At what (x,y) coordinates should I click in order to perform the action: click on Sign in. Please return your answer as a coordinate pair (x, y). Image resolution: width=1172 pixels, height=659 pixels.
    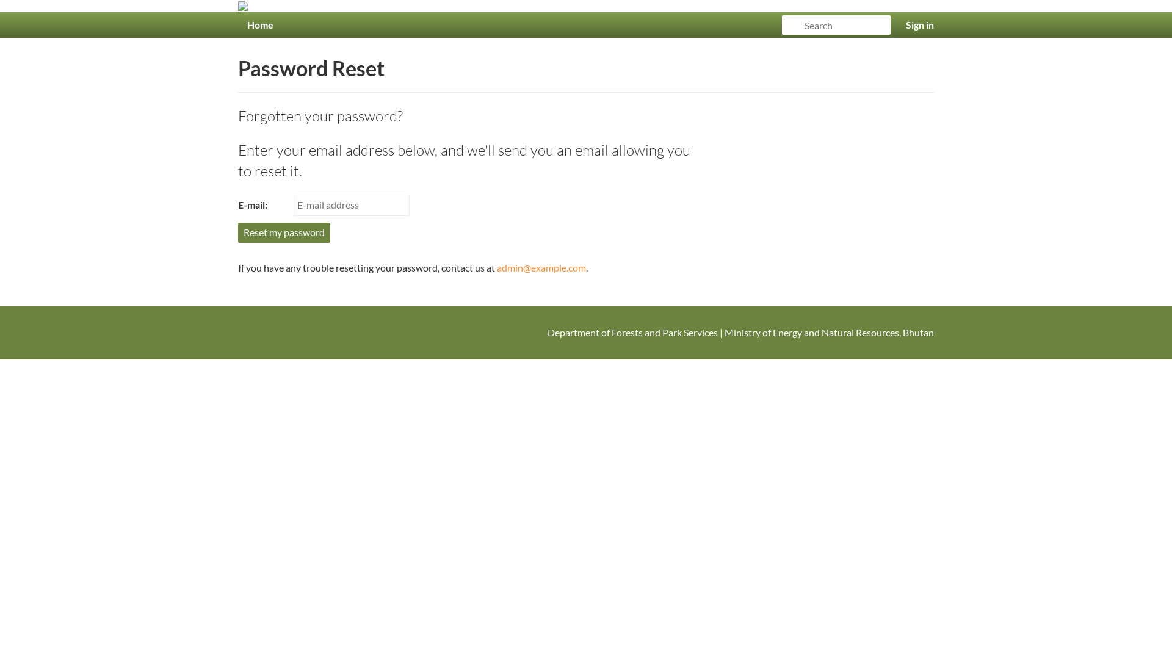
    Looking at the image, I should click on (920, 25).